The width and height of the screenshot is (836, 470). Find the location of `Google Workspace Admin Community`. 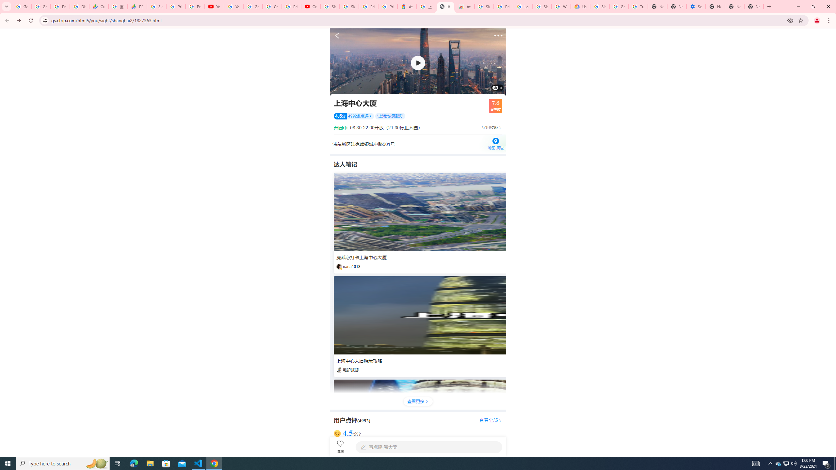

Google Workspace Admin Community is located at coordinates (22, 7).